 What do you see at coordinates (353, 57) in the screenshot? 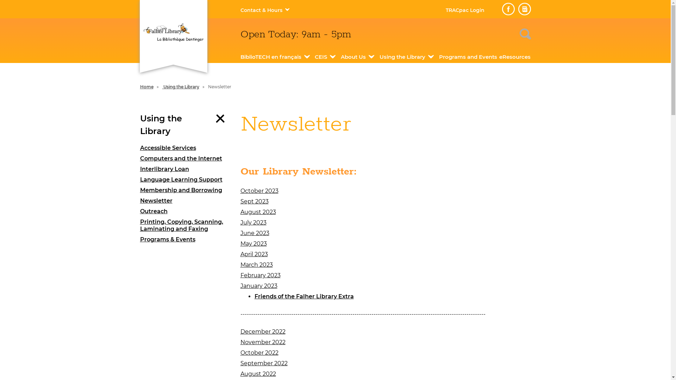
I see `About Us` at bounding box center [353, 57].